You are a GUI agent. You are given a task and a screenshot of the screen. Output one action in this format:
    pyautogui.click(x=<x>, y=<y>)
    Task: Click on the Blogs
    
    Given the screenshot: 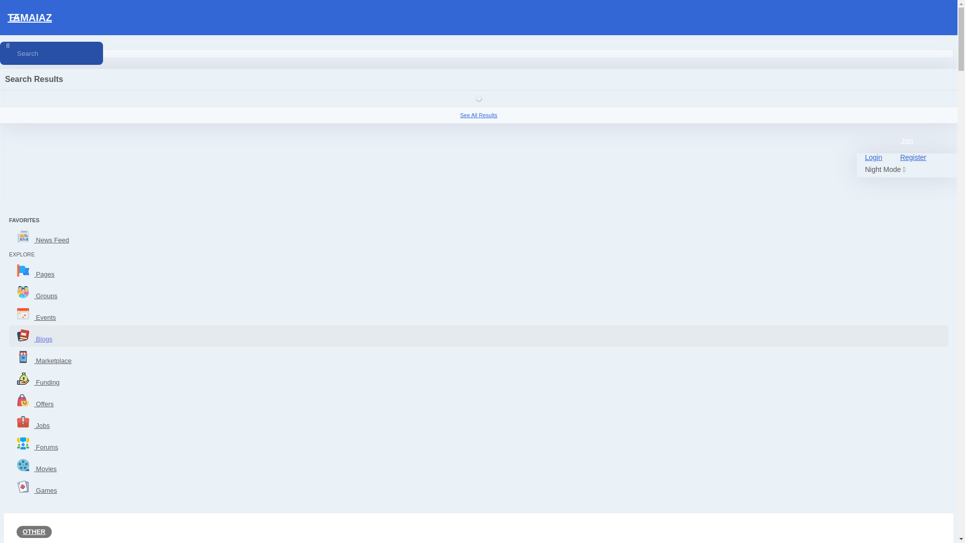 What is the action you would take?
    pyautogui.click(x=478, y=336)
    